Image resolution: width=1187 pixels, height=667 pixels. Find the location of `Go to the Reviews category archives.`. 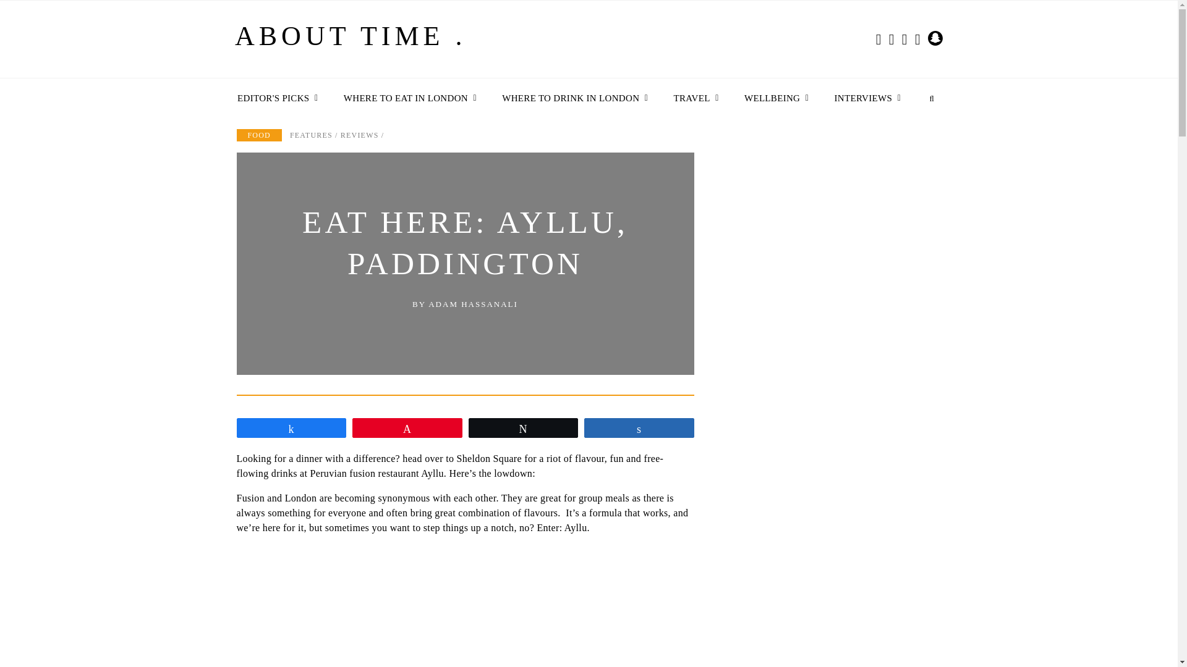

Go to the Reviews category archives. is located at coordinates (360, 135).